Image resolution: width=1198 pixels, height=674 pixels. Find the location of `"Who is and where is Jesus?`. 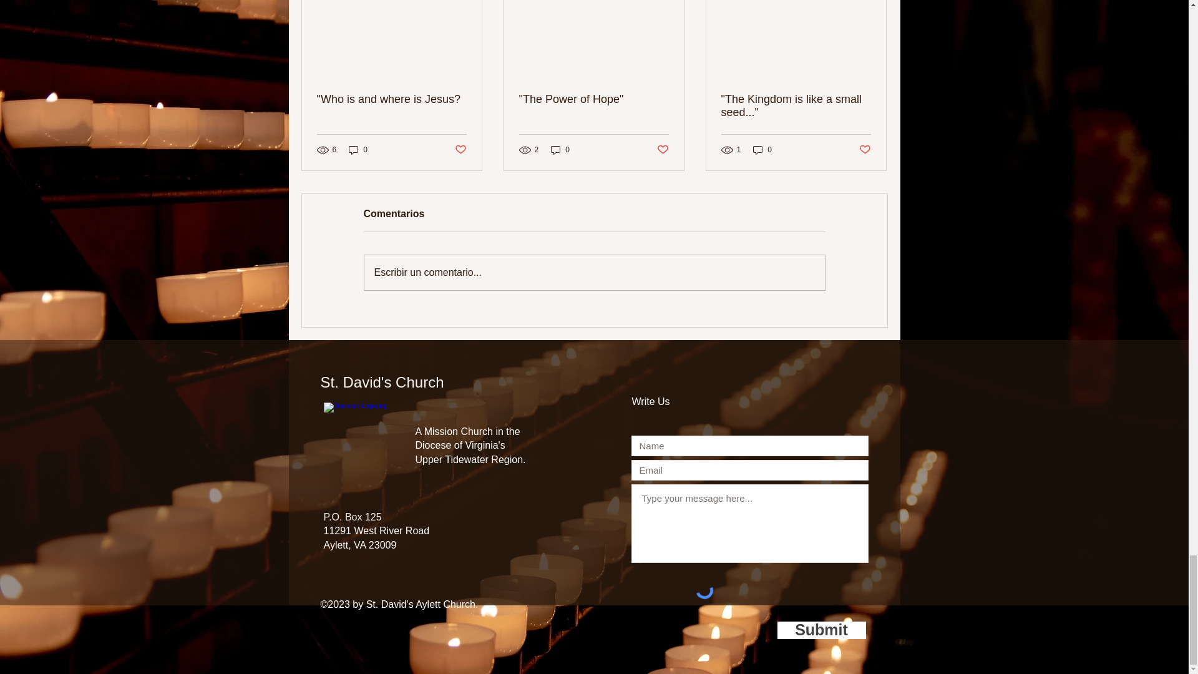

"Who is and where is Jesus? is located at coordinates (392, 99).